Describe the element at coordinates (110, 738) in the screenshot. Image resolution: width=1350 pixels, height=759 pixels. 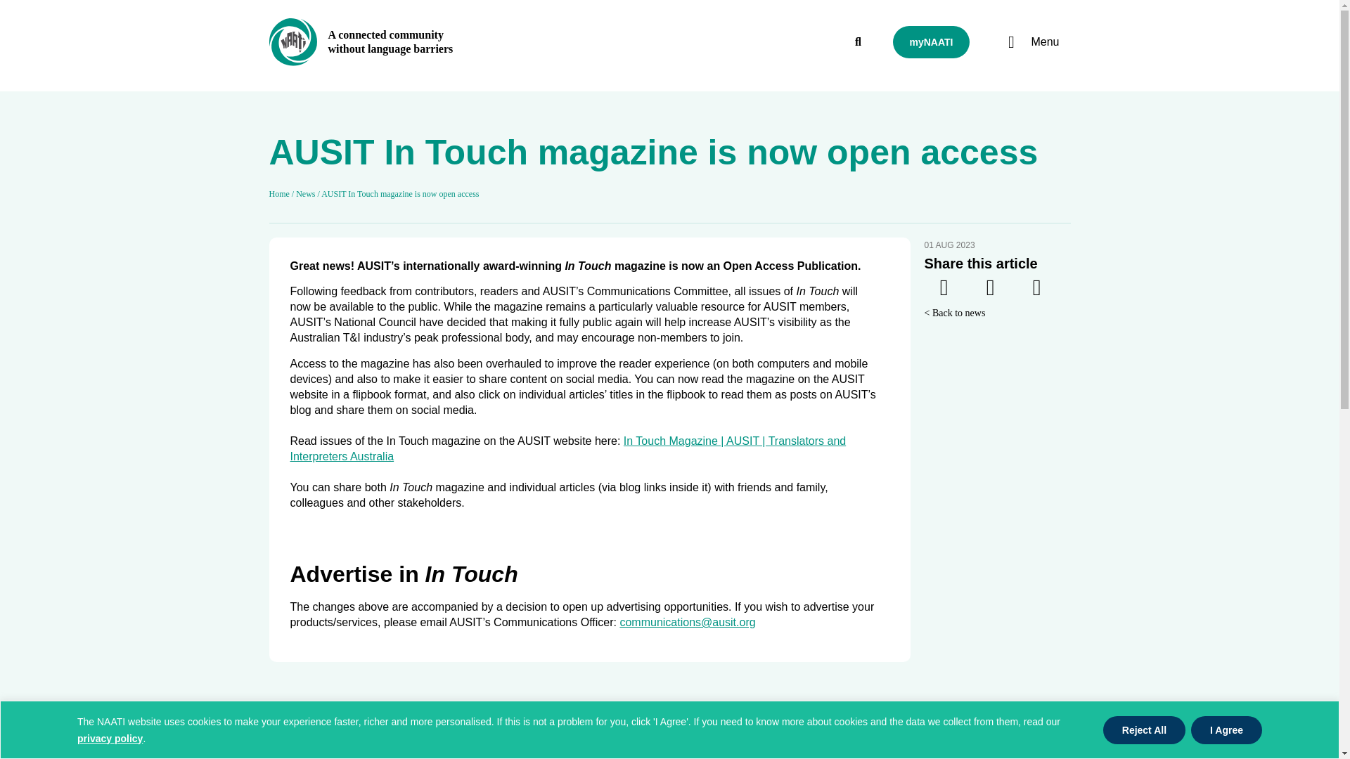
I see `privacy policy` at that location.